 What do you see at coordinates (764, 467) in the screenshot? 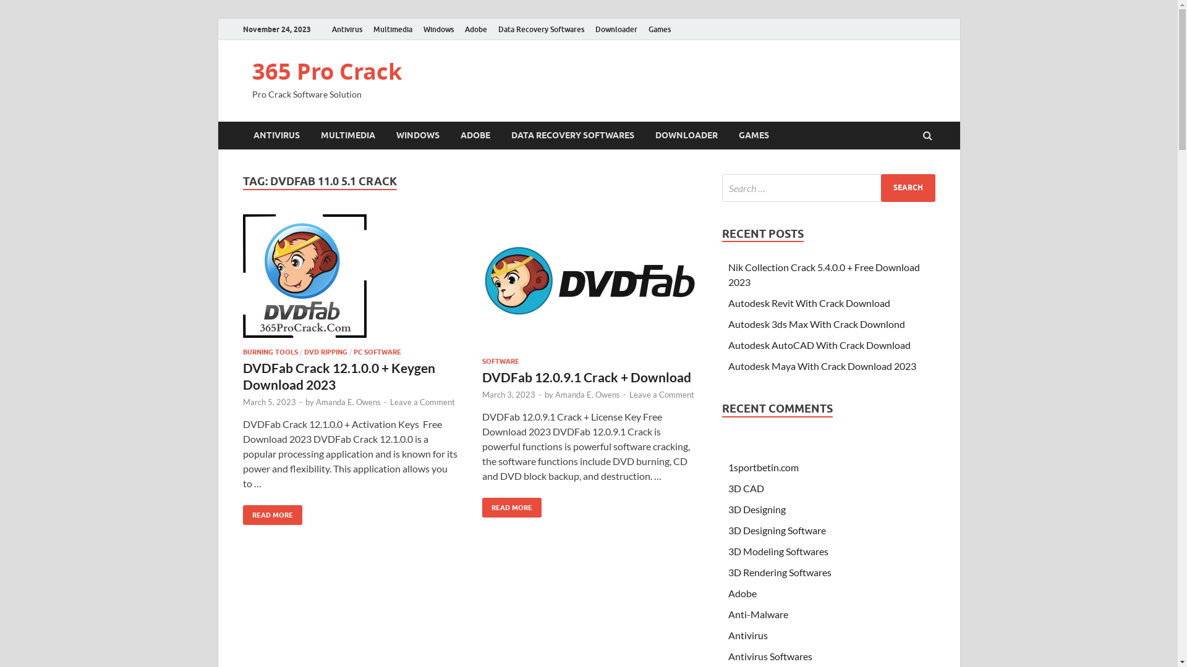
I see `1sportbetin.com` at bounding box center [764, 467].